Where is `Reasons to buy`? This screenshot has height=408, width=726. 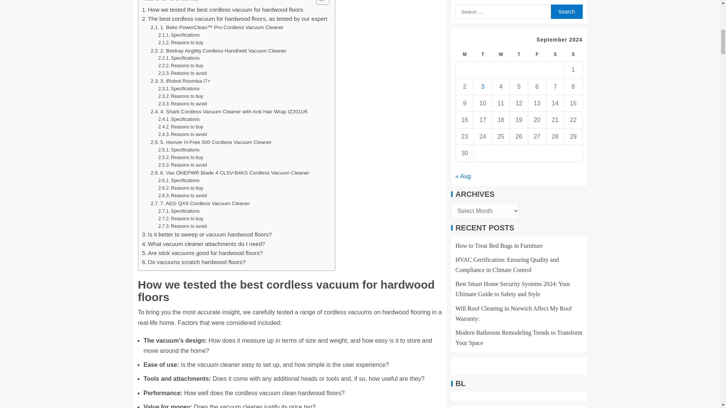
Reasons to buy is located at coordinates (181, 97).